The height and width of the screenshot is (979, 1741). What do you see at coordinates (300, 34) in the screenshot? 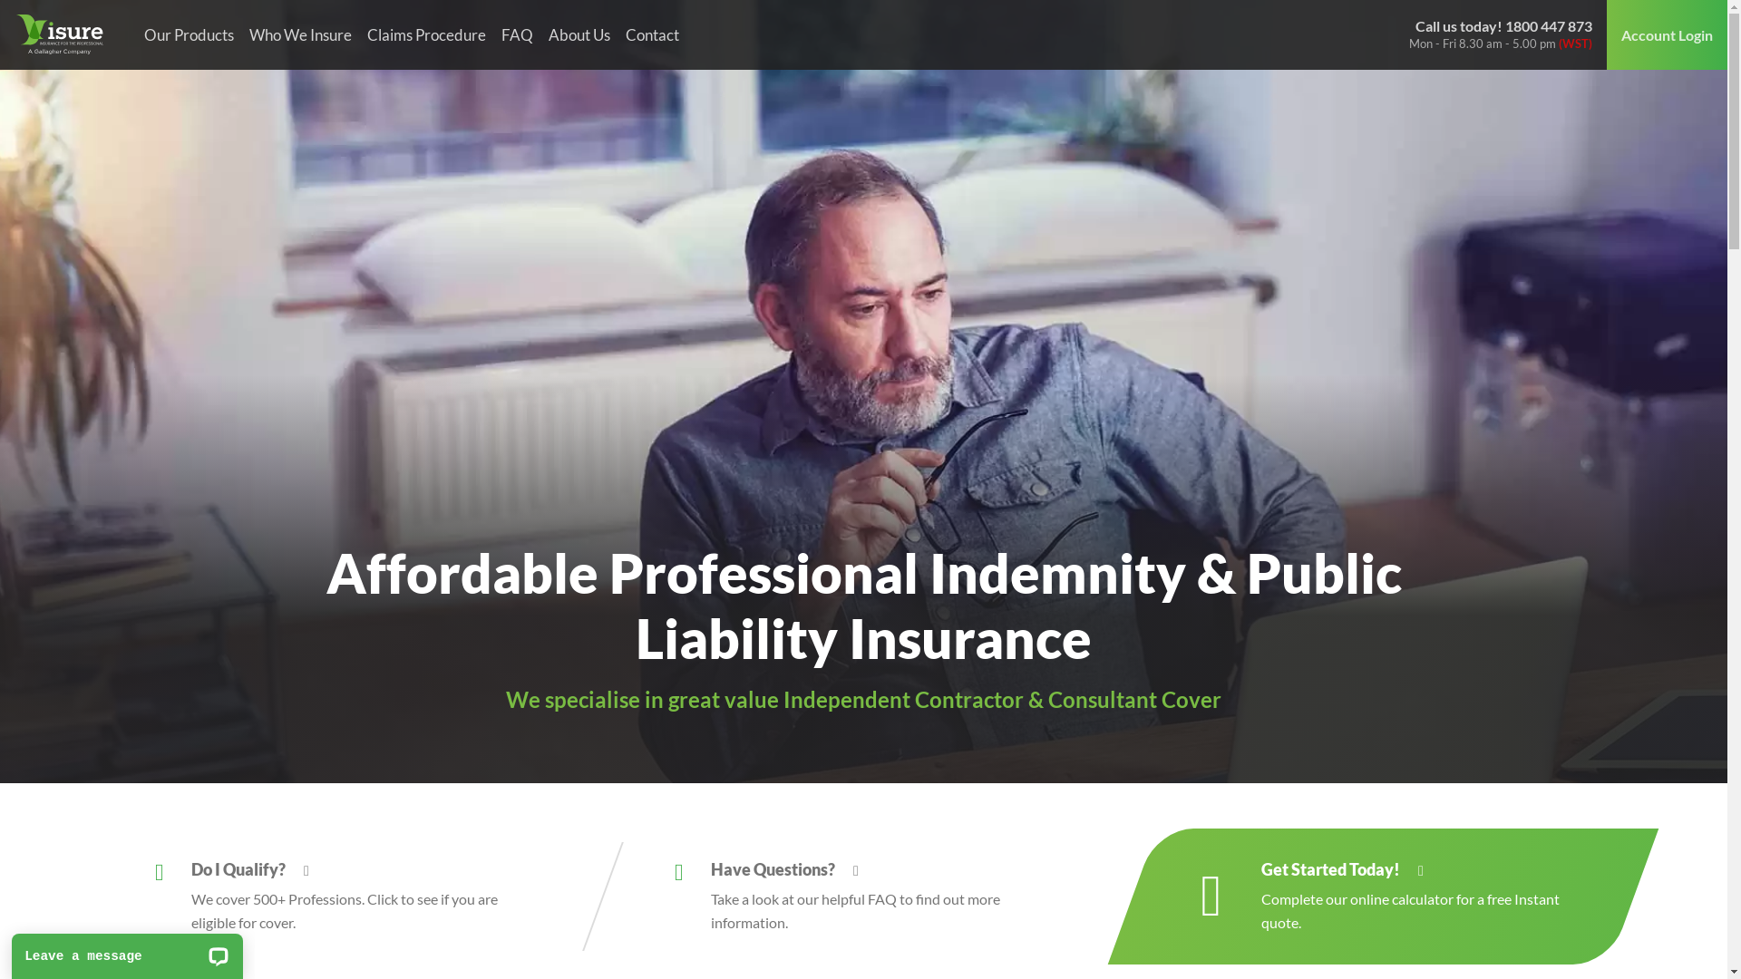
I see `Who We Insure` at bounding box center [300, 34].